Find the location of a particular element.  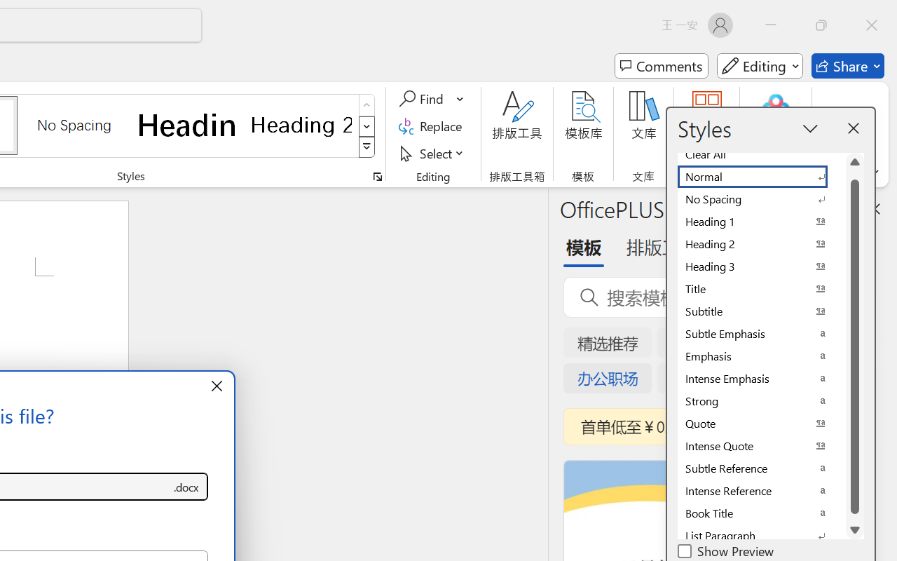

Class: NetUIImage is located at coordinates (367, 147).